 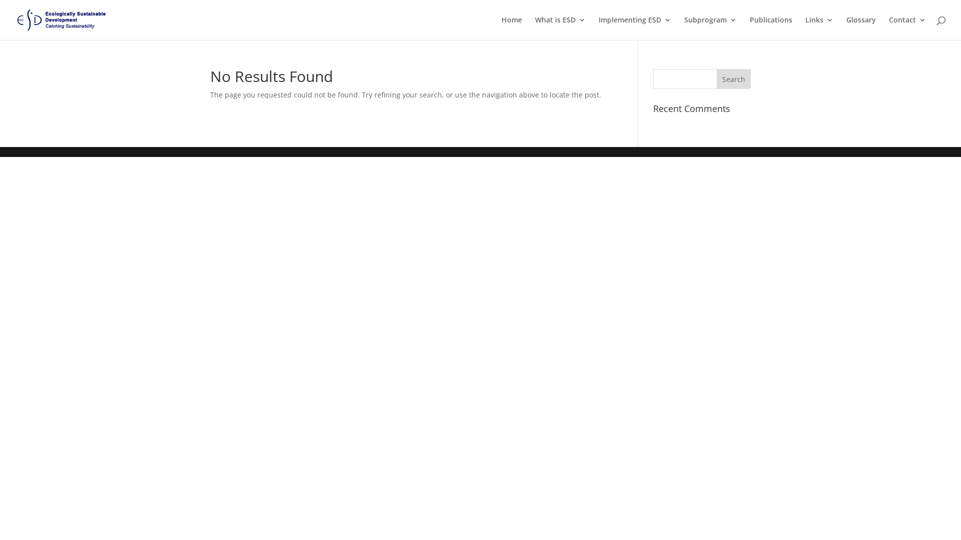 I want to click on Links, so click(x=819, y=28).